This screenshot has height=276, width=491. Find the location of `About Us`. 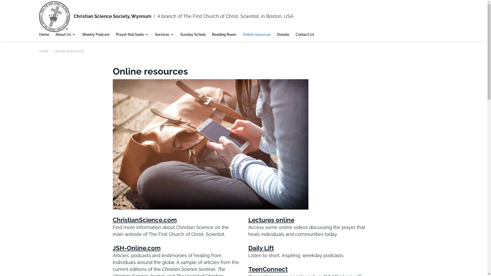

About Us is located at coordinates (65, 35).